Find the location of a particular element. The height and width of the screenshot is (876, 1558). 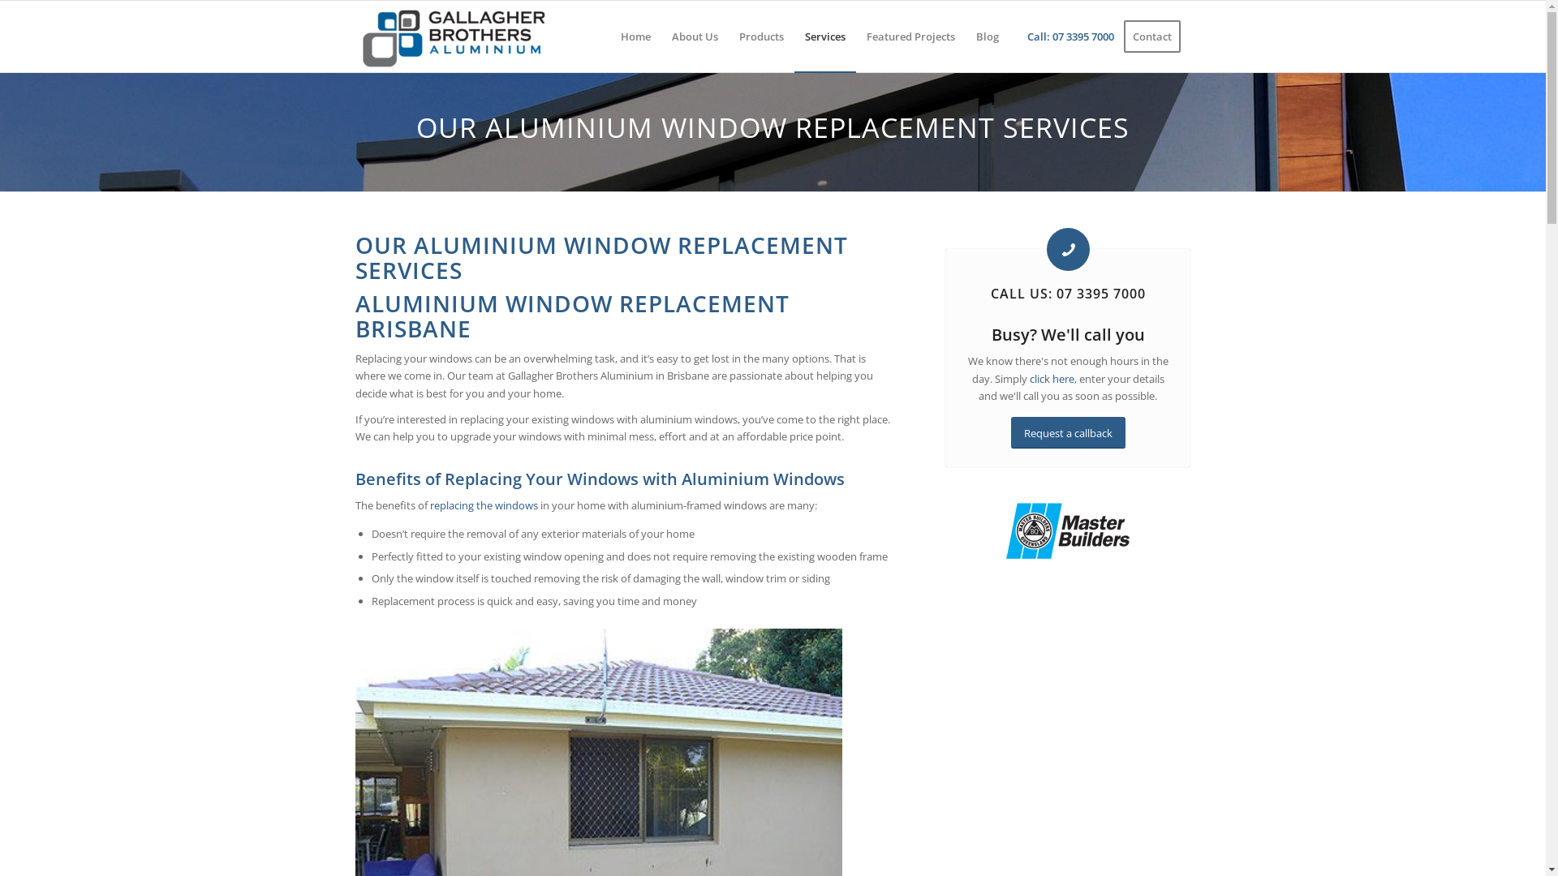

07 3395 7000 is located at coordinates (1101, 294).